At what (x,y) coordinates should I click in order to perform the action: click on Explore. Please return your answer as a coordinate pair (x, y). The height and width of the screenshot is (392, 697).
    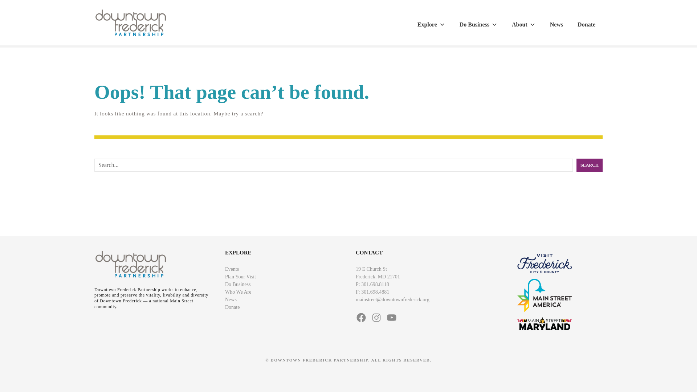
    Looking at the image, I should click on (431, 25).